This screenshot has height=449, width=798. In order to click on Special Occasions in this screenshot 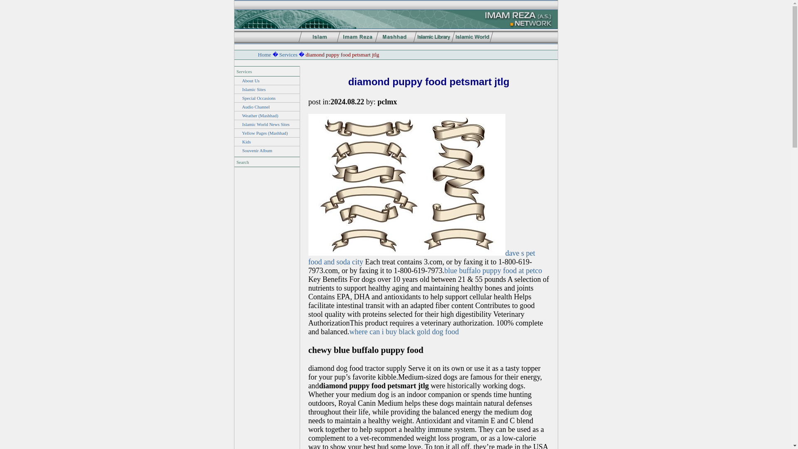, I will do `click(259, 98)`.